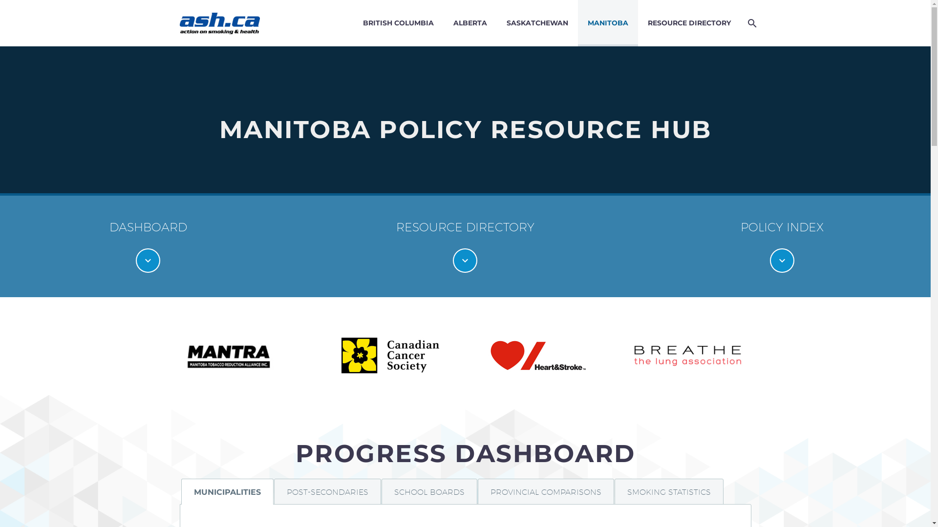  What do you see at coordinates (608, 23) in the screenshot?
I see `MANITOBA` at bounding box center [608, 23].